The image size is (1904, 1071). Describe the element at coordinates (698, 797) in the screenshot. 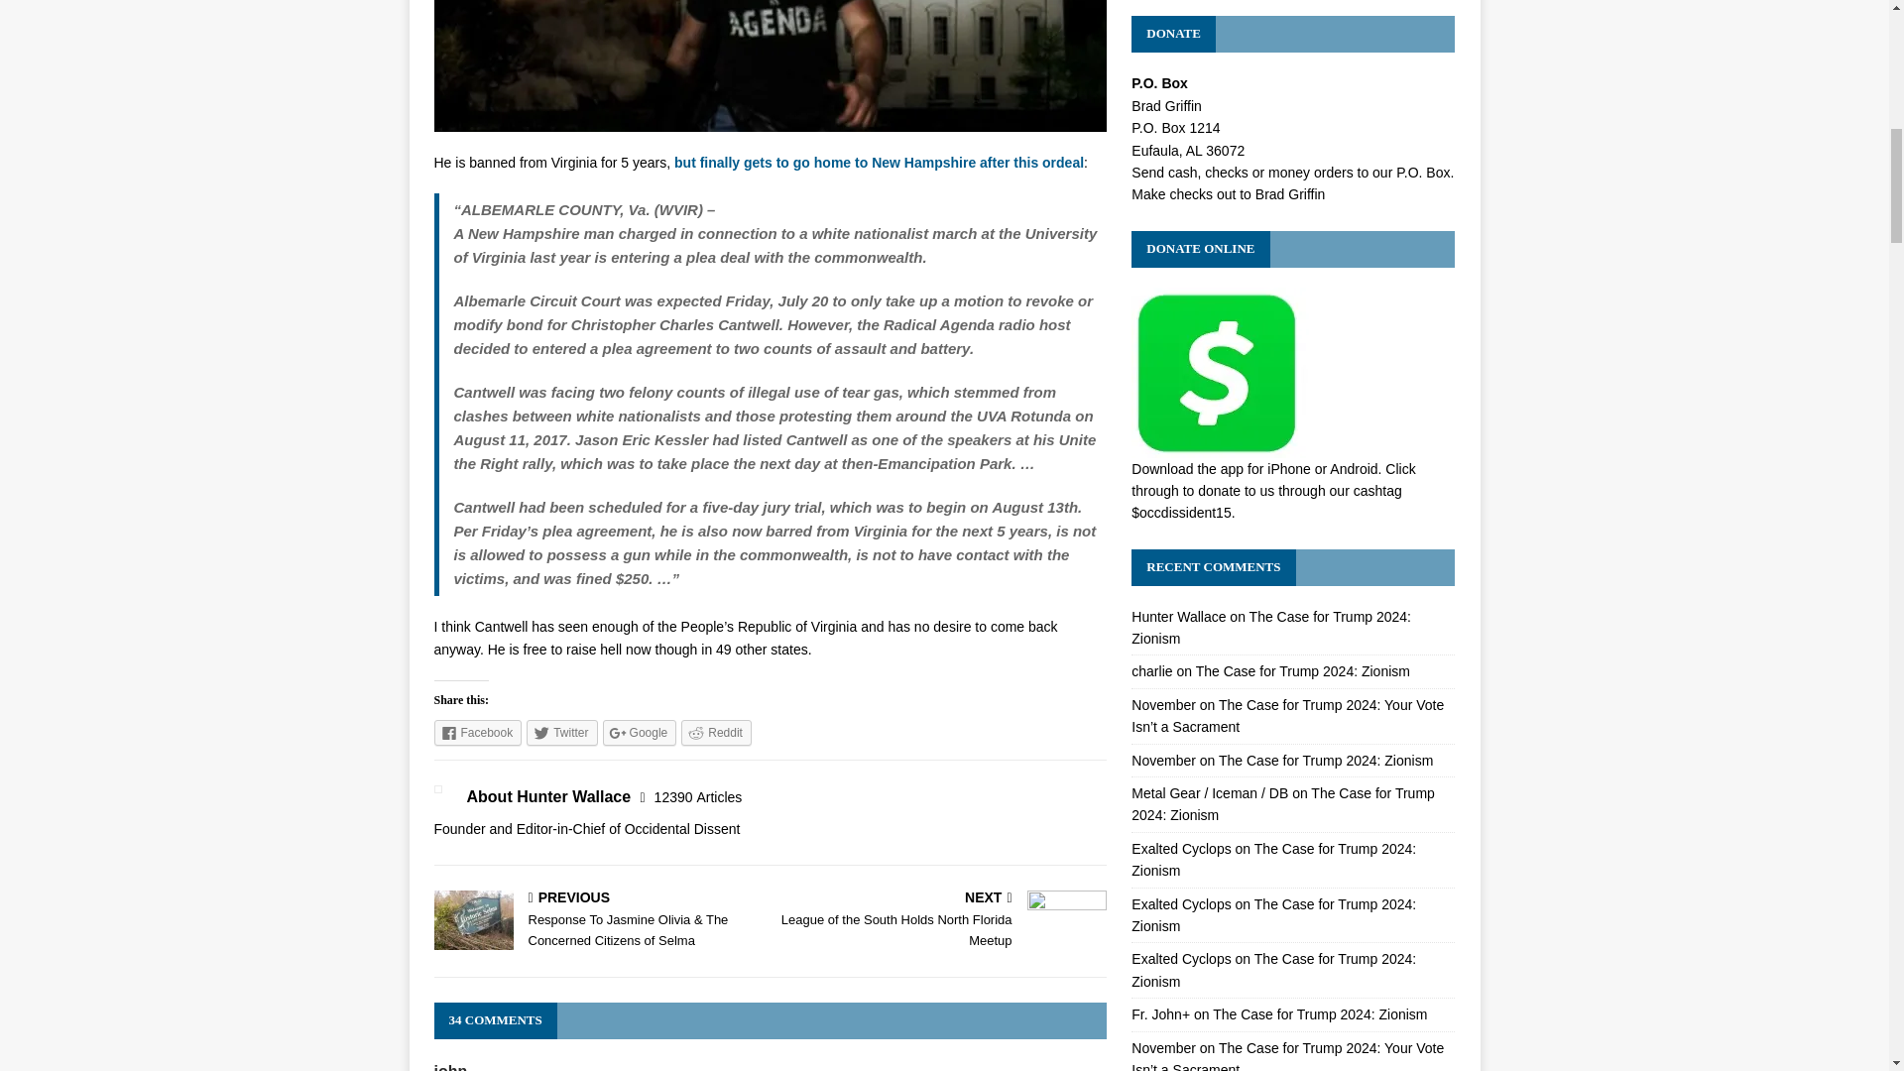

I see `12390 Articles` at that location.